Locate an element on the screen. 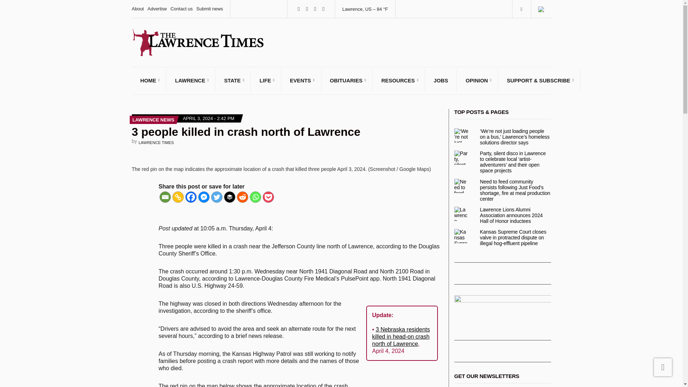 This screenshot has width=688, height=387. HOME is located at coordinates (149, 80).